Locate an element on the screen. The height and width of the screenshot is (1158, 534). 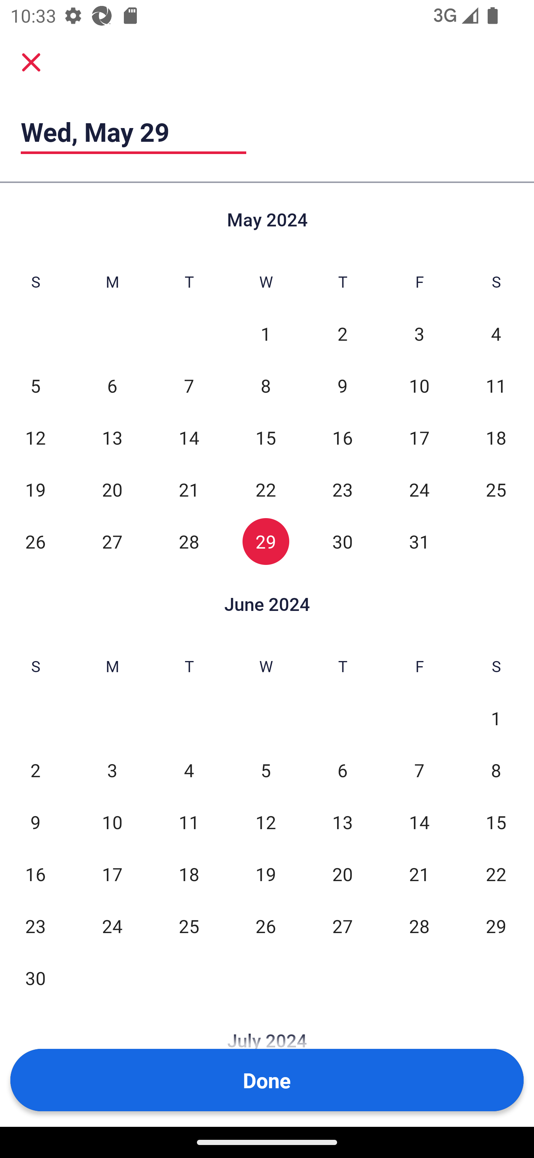
28 Fri, Jun 28, Not Selected is located at coordinates (419, 926).